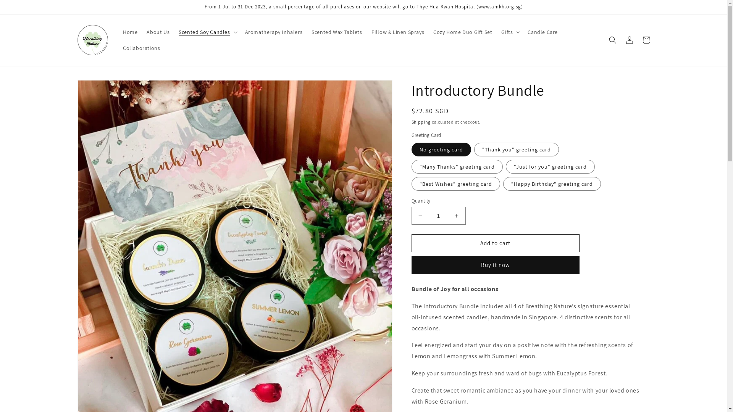 This screenshot has width=733, height=412. I want to click on Decrease quantity for Introductory Bundle, so click(420, 216).